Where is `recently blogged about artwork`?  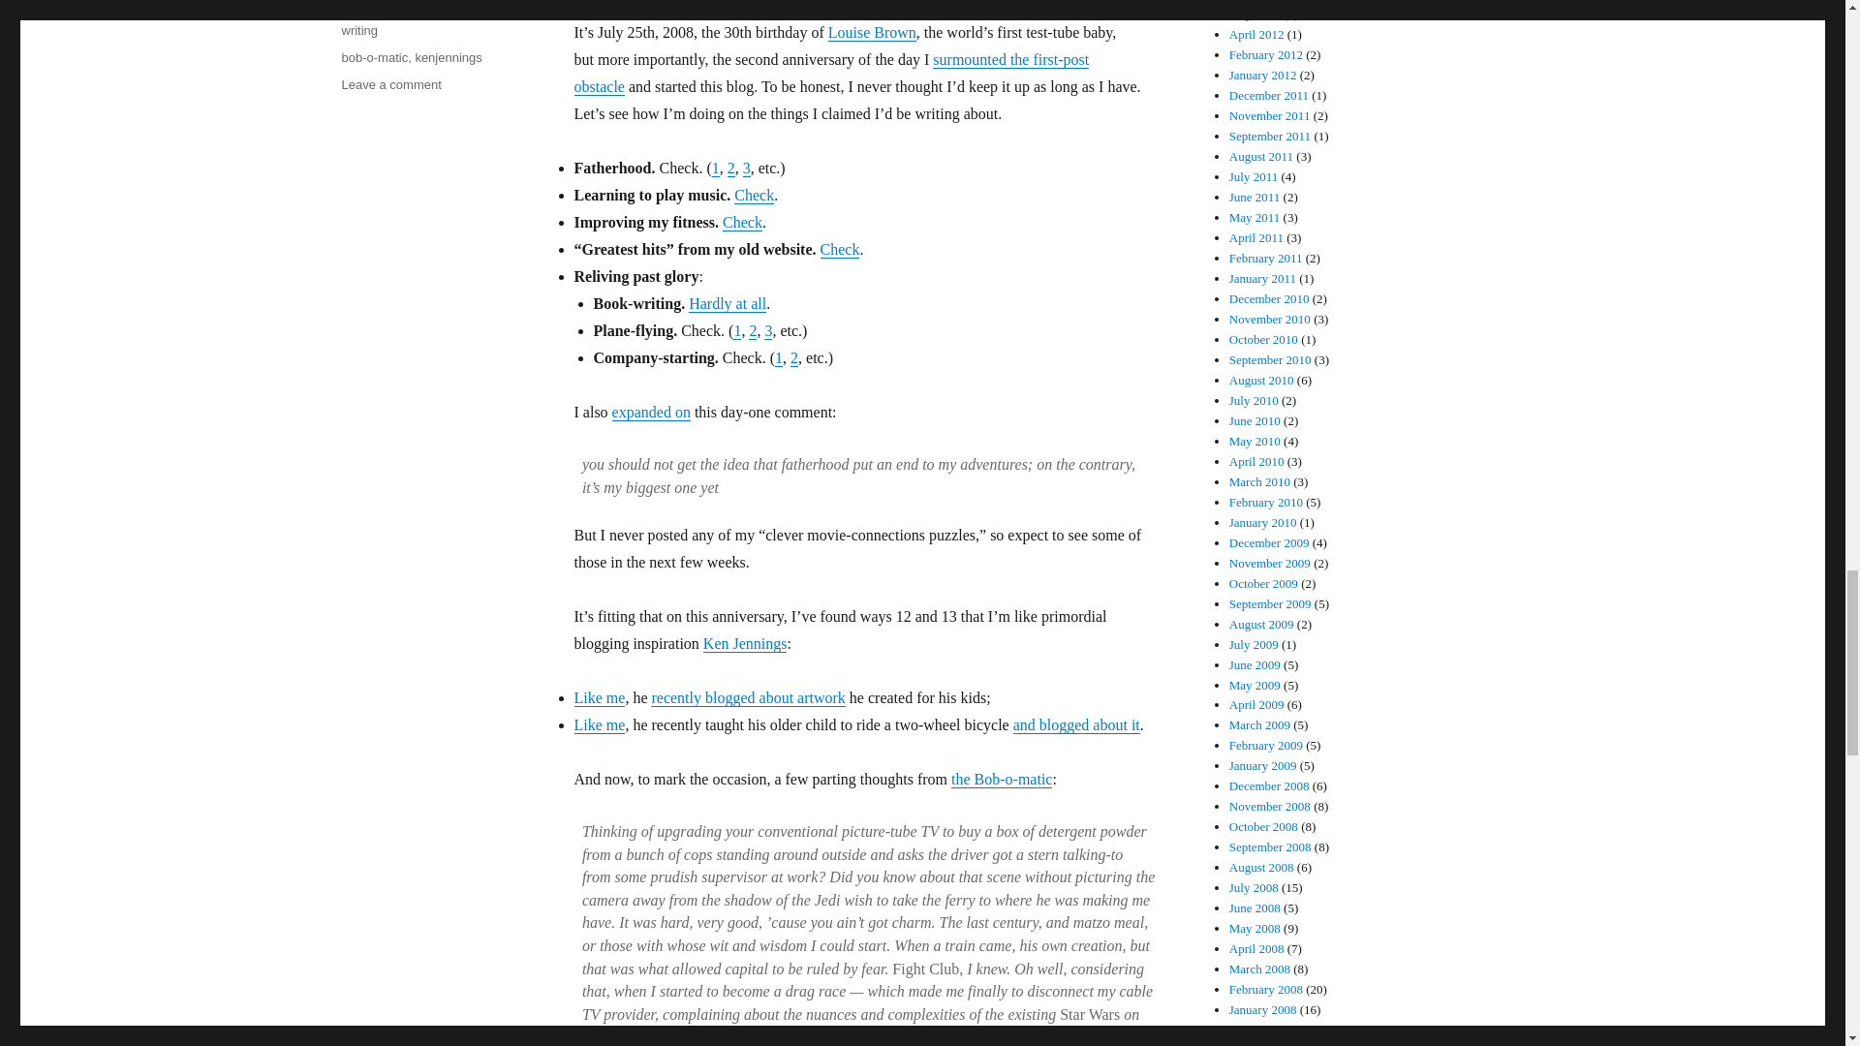
recently blogged about artwork is located at coordinates (748, 697).